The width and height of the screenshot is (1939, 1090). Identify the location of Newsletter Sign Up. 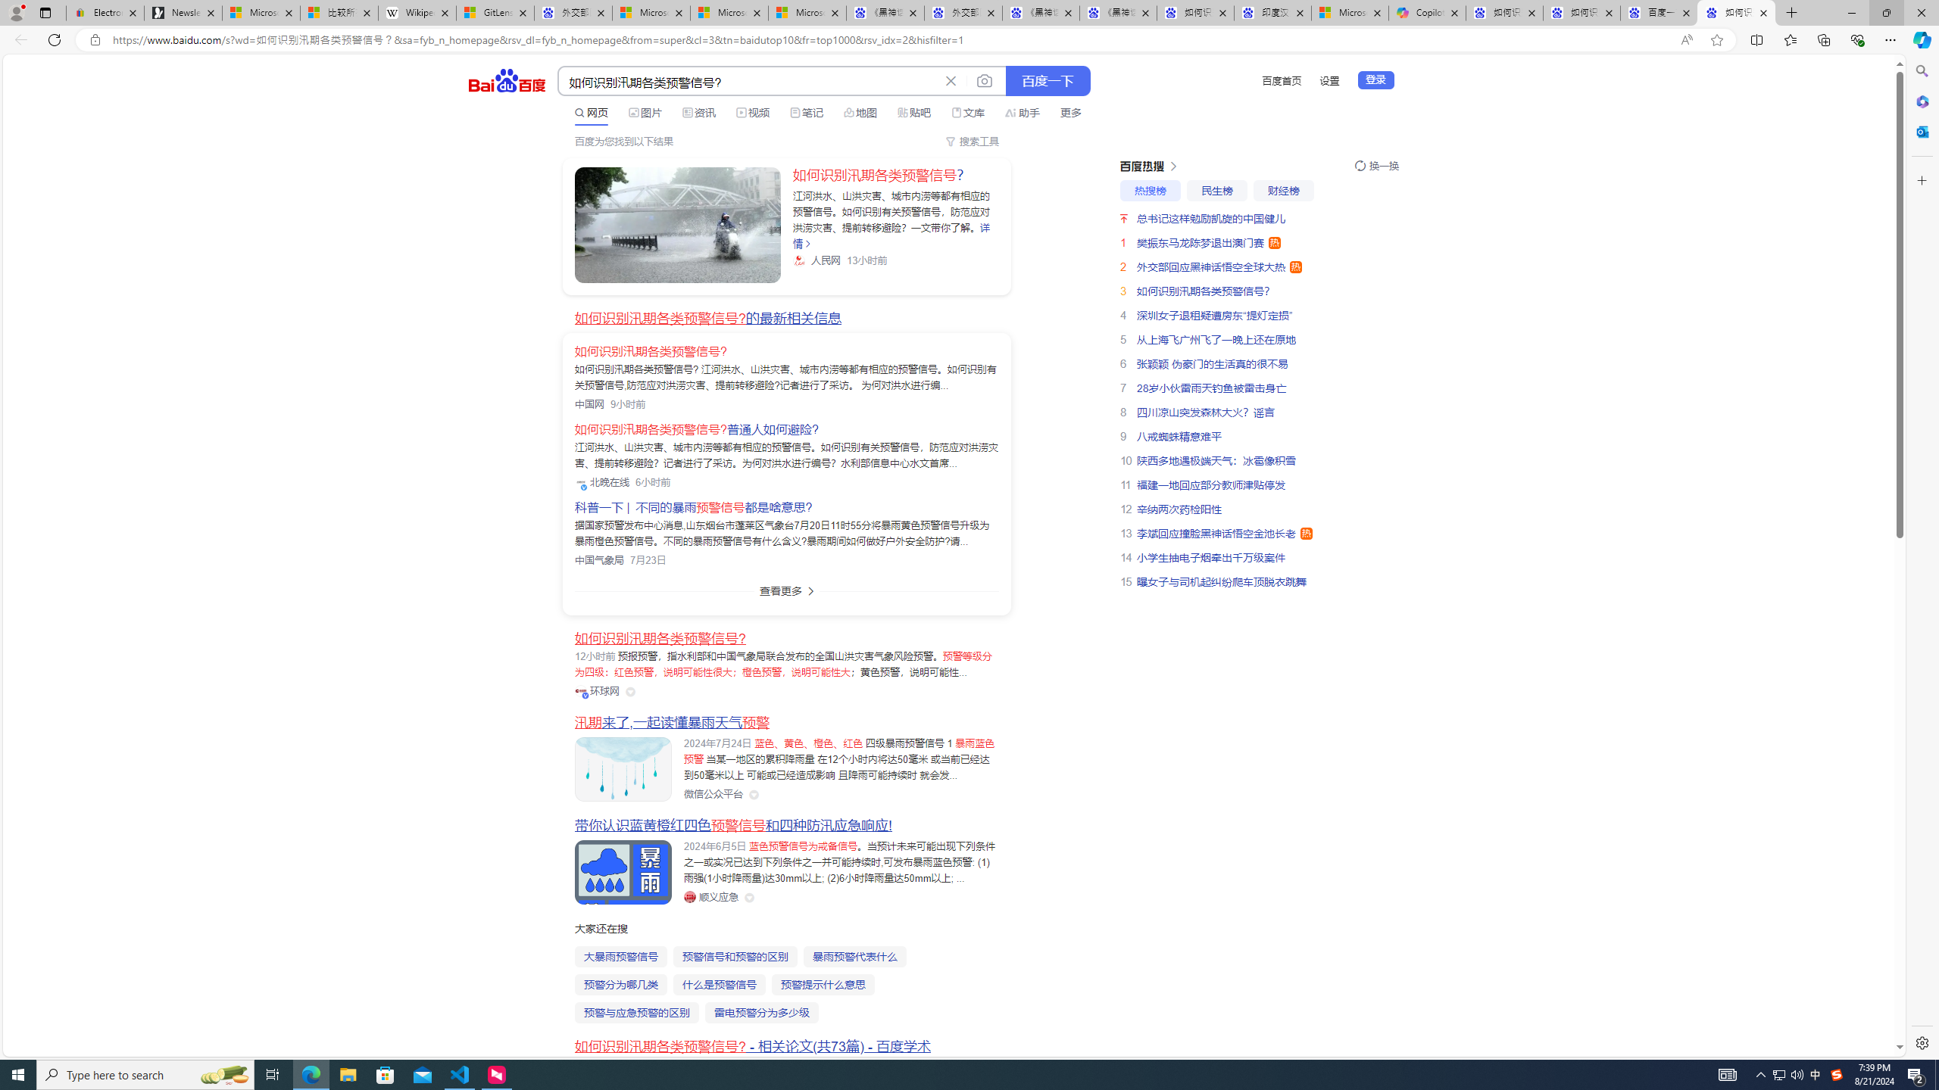
(183, 13).